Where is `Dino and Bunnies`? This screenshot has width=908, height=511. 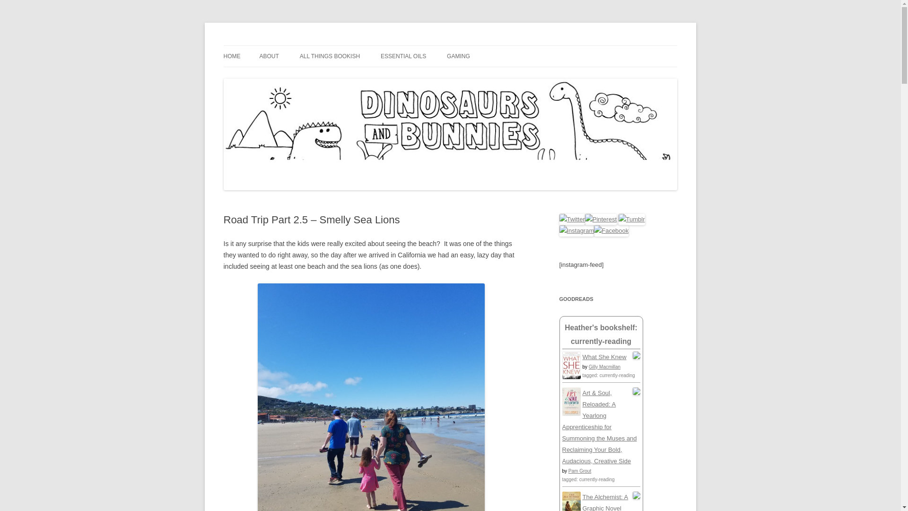
Dino and Bunnies is located at coordinates (275, 45).